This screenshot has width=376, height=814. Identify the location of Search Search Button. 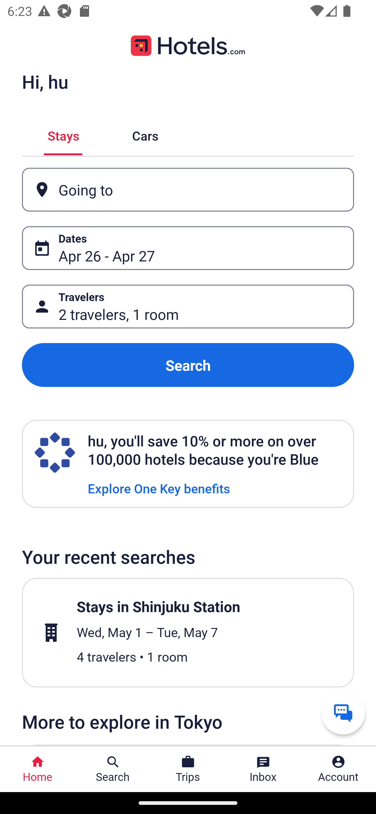
(113, 769).